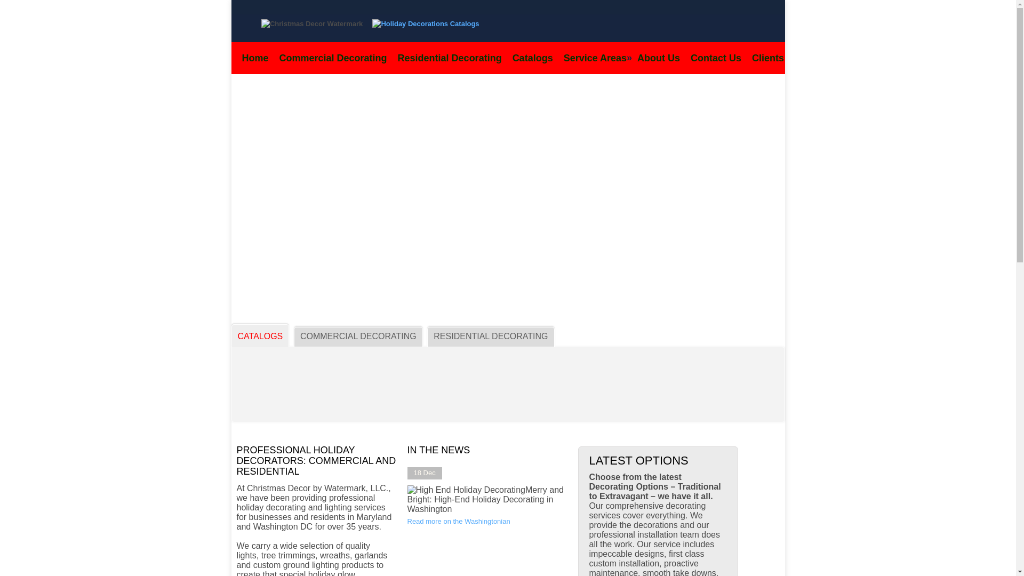  What do you see at coordinates (333, 58) in the screenshot?
I see `Commercial Decorating` at bounding box center [333, 58].